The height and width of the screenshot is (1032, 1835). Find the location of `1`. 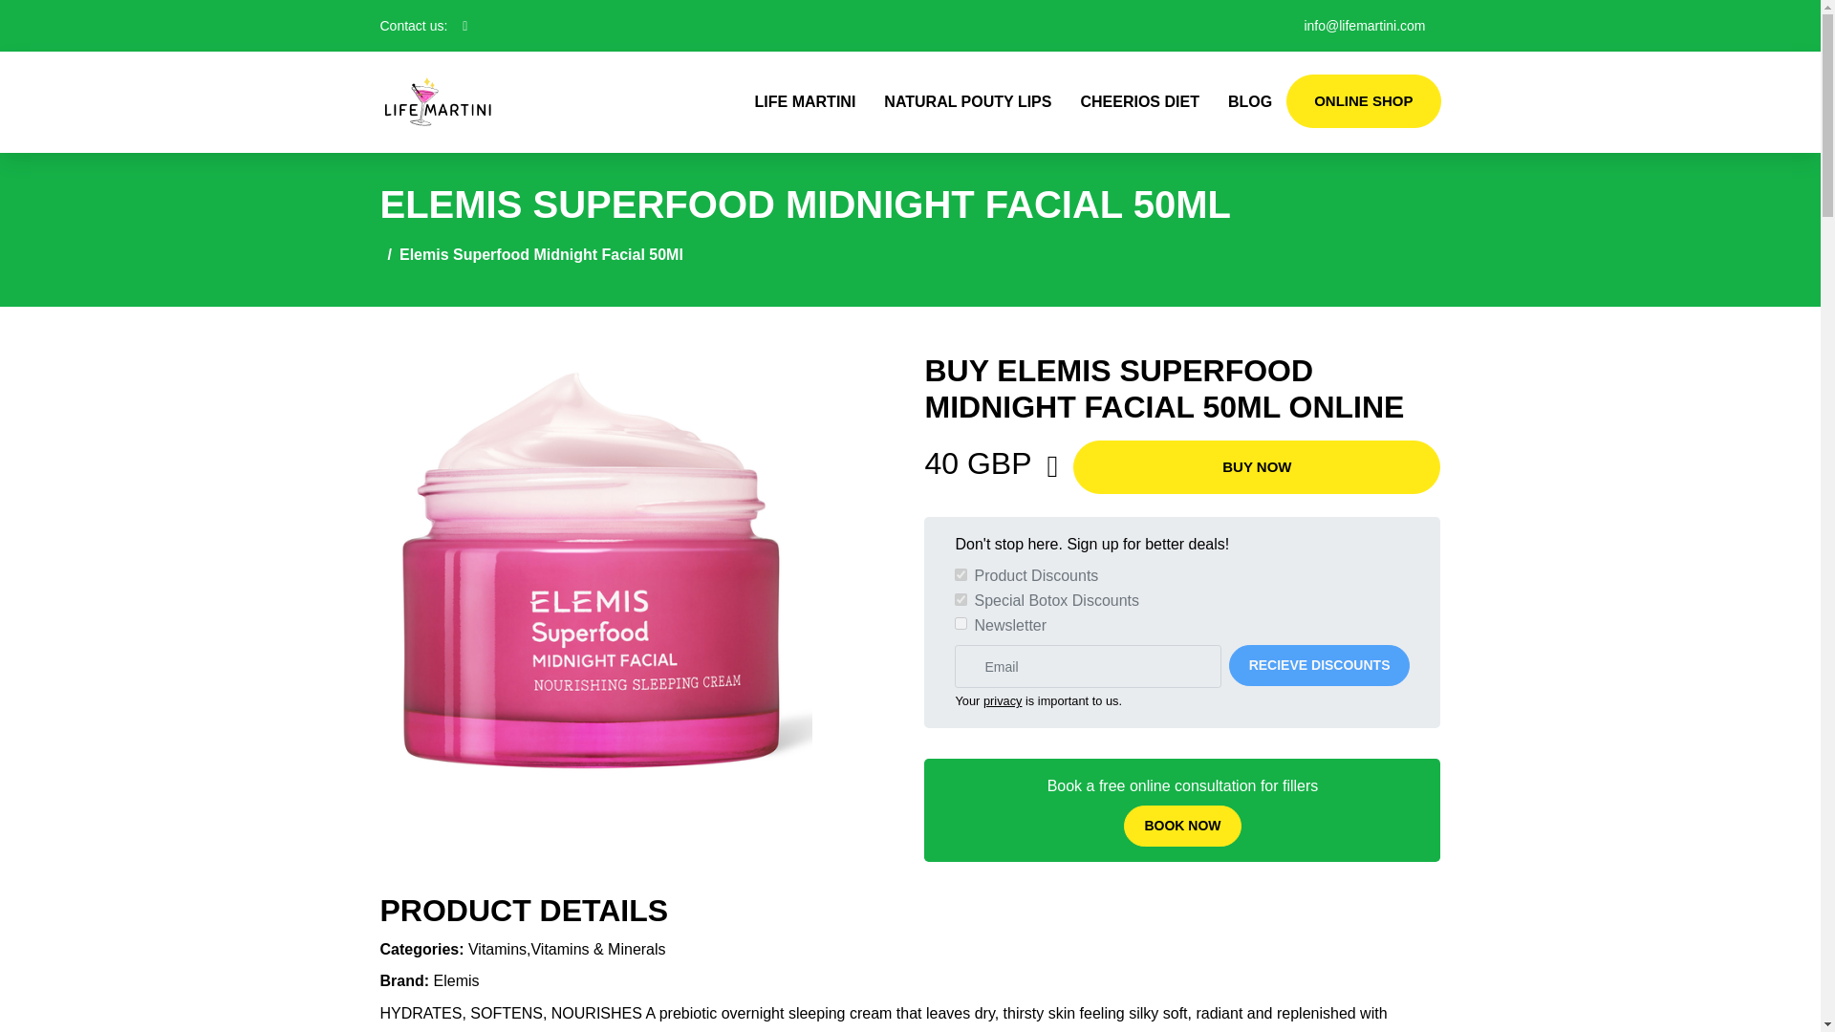

1 is located at coordinates (960, 623).